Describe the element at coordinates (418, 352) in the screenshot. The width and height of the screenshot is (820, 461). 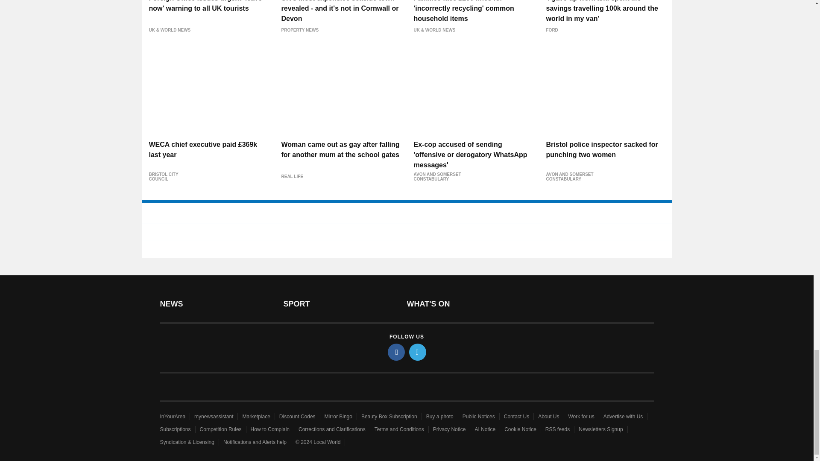
I see `twitter` at that location.